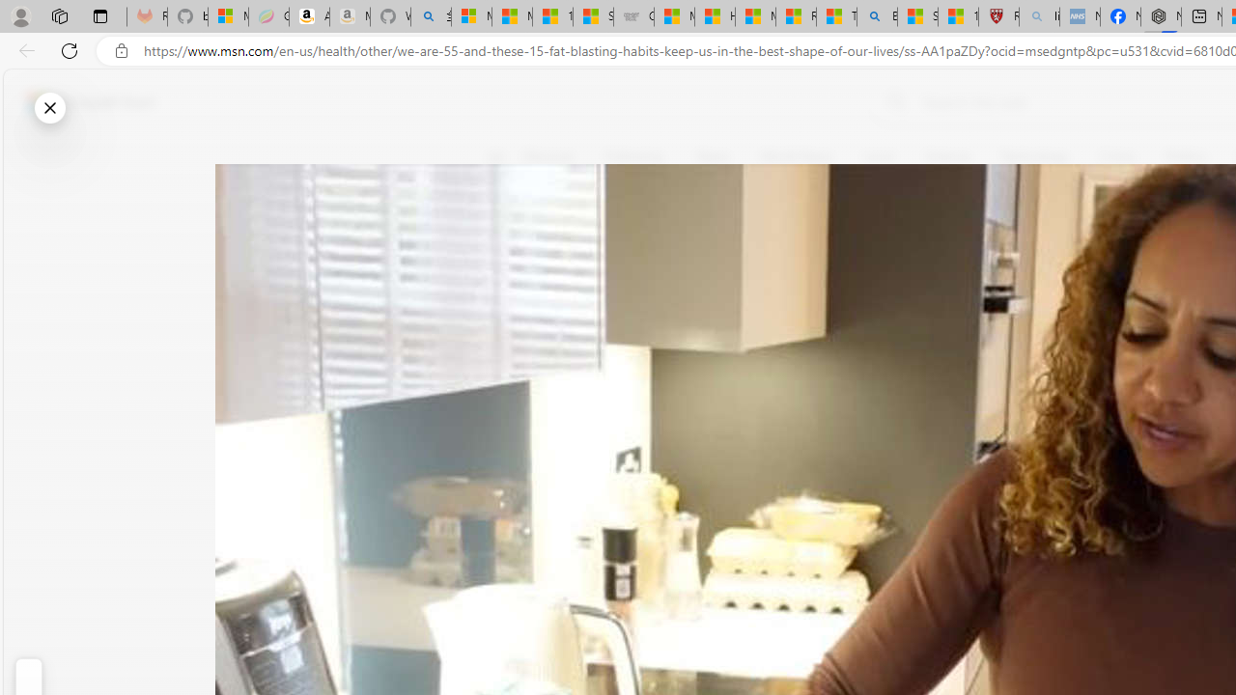 The height and width of the screenshot is (695, 1236). I want to click on Dislike, so click(508, 290).